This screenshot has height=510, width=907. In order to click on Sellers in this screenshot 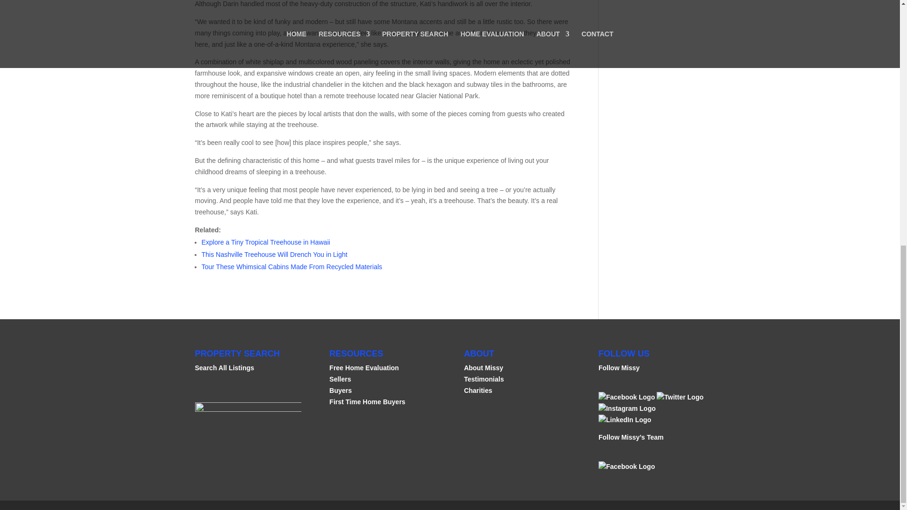, I will do `click(340, 379)`.